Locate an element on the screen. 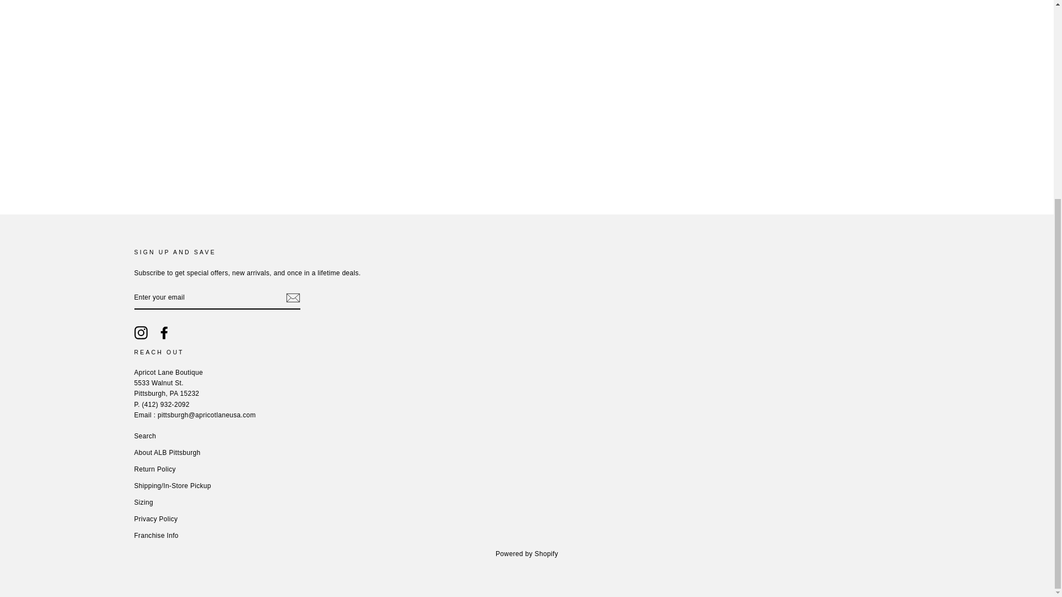  Apricot Lane Boutique - Pittsburgh on Facebook is located at coordinates (164, 333).